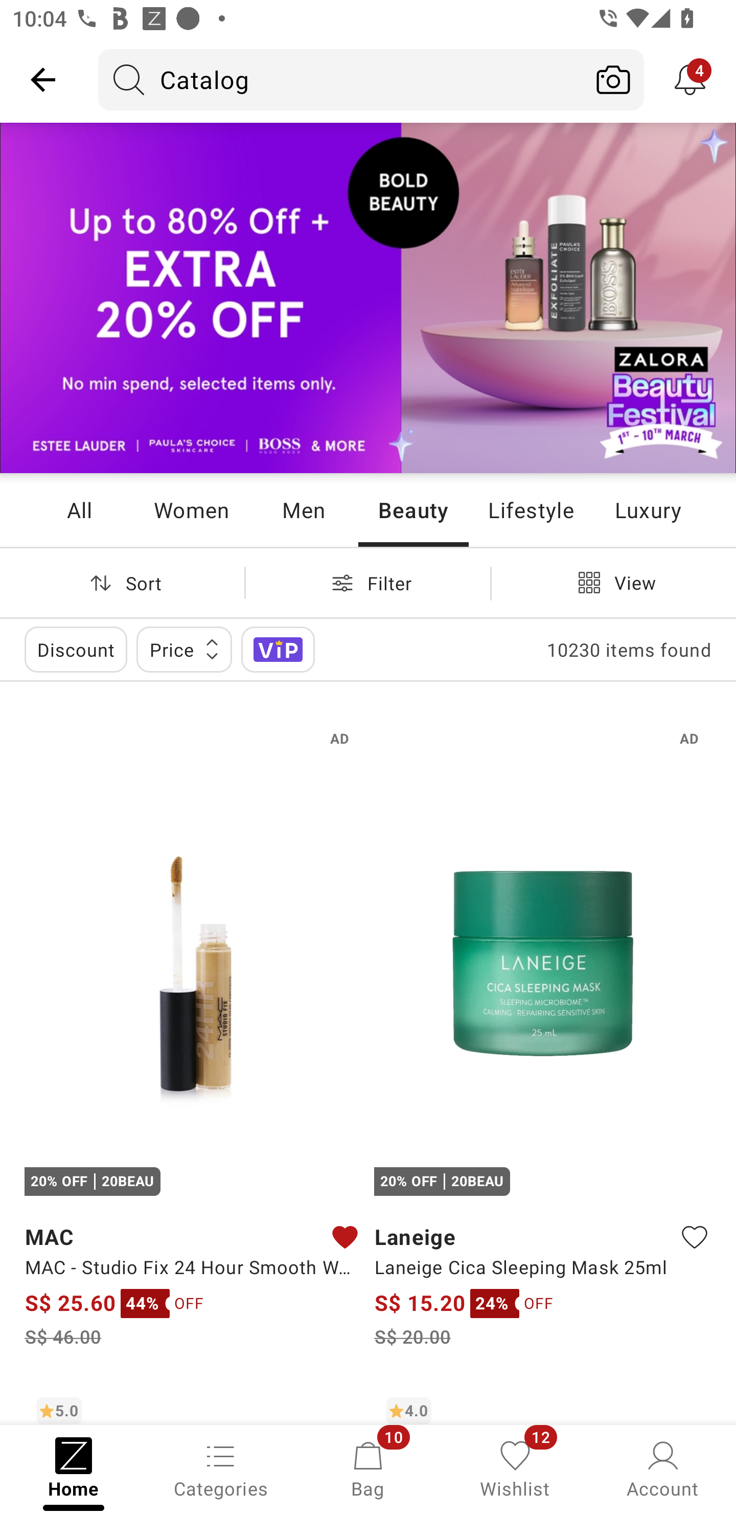 Image resolution: width=736 pixels, height=1514 pixels. I want to click on Discount, so click(76, 650).